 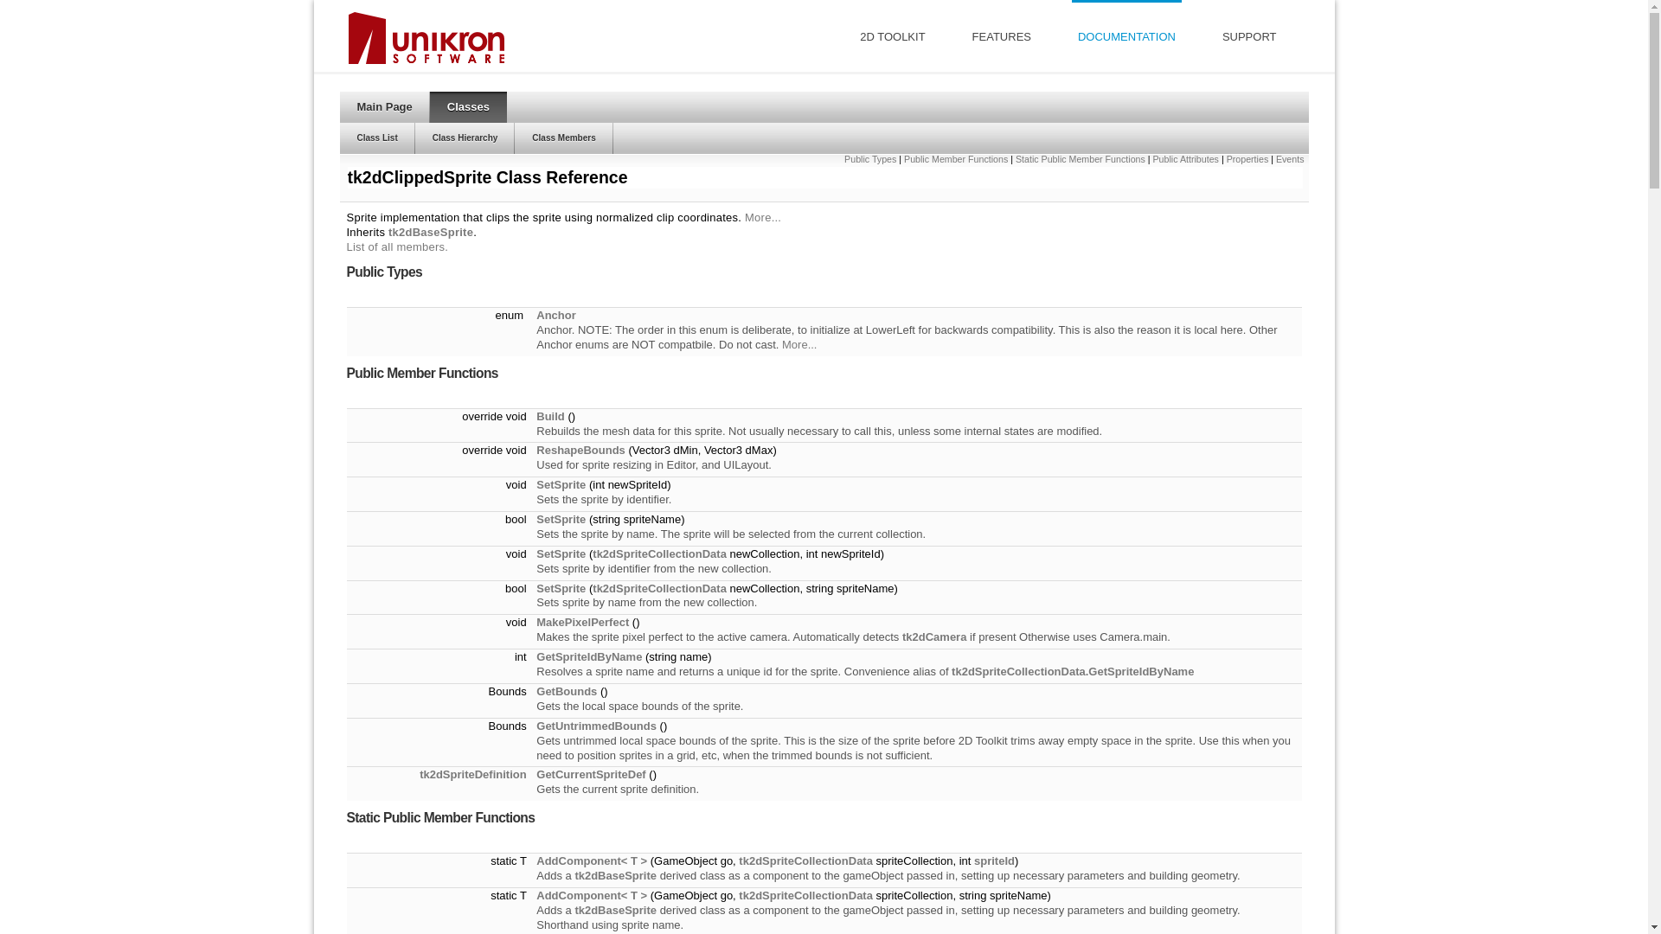 I want to click on MakePixelPerfect, so click(x=583, y=623).